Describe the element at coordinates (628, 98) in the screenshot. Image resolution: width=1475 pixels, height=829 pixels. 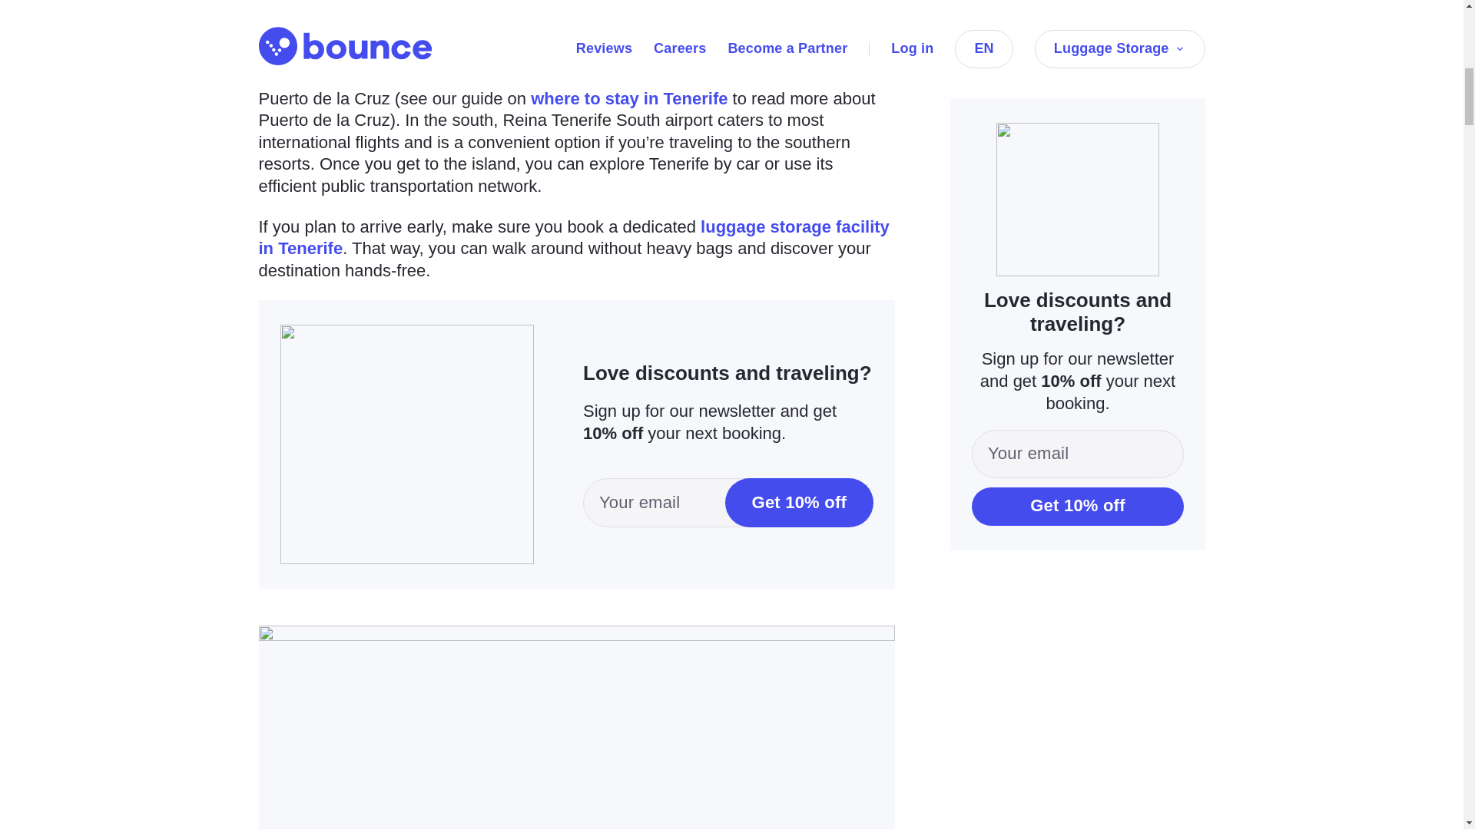
I see `where to stay in Tenerife` at that location.